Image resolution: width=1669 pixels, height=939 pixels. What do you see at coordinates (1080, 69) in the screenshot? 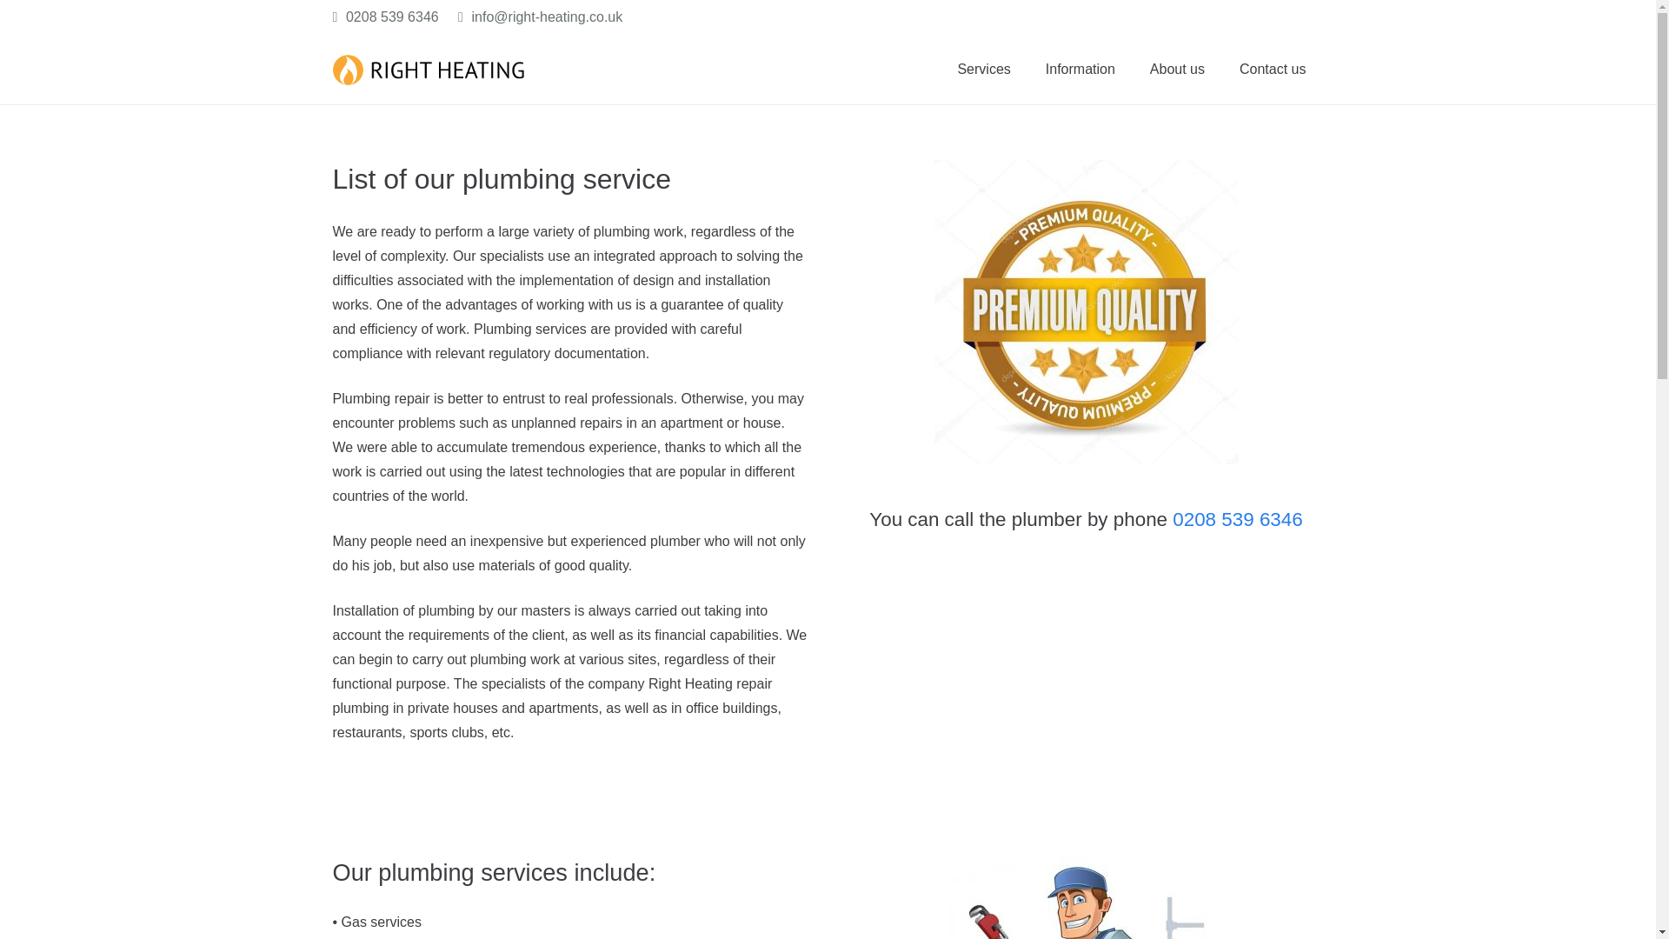
I see `Information` at bounding box center [1080, 69].